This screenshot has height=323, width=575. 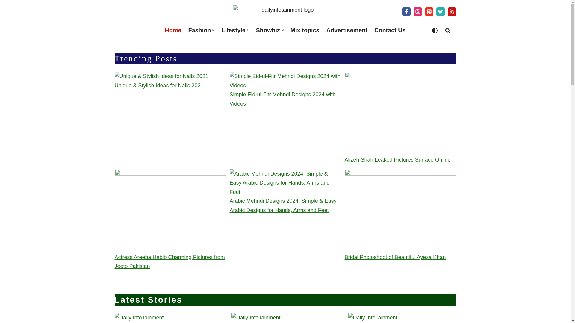 What do you see at coordinates (285, 183) in the screenshot?
I see `Daily InfoTainment 5` at bounding box center [285, 183].